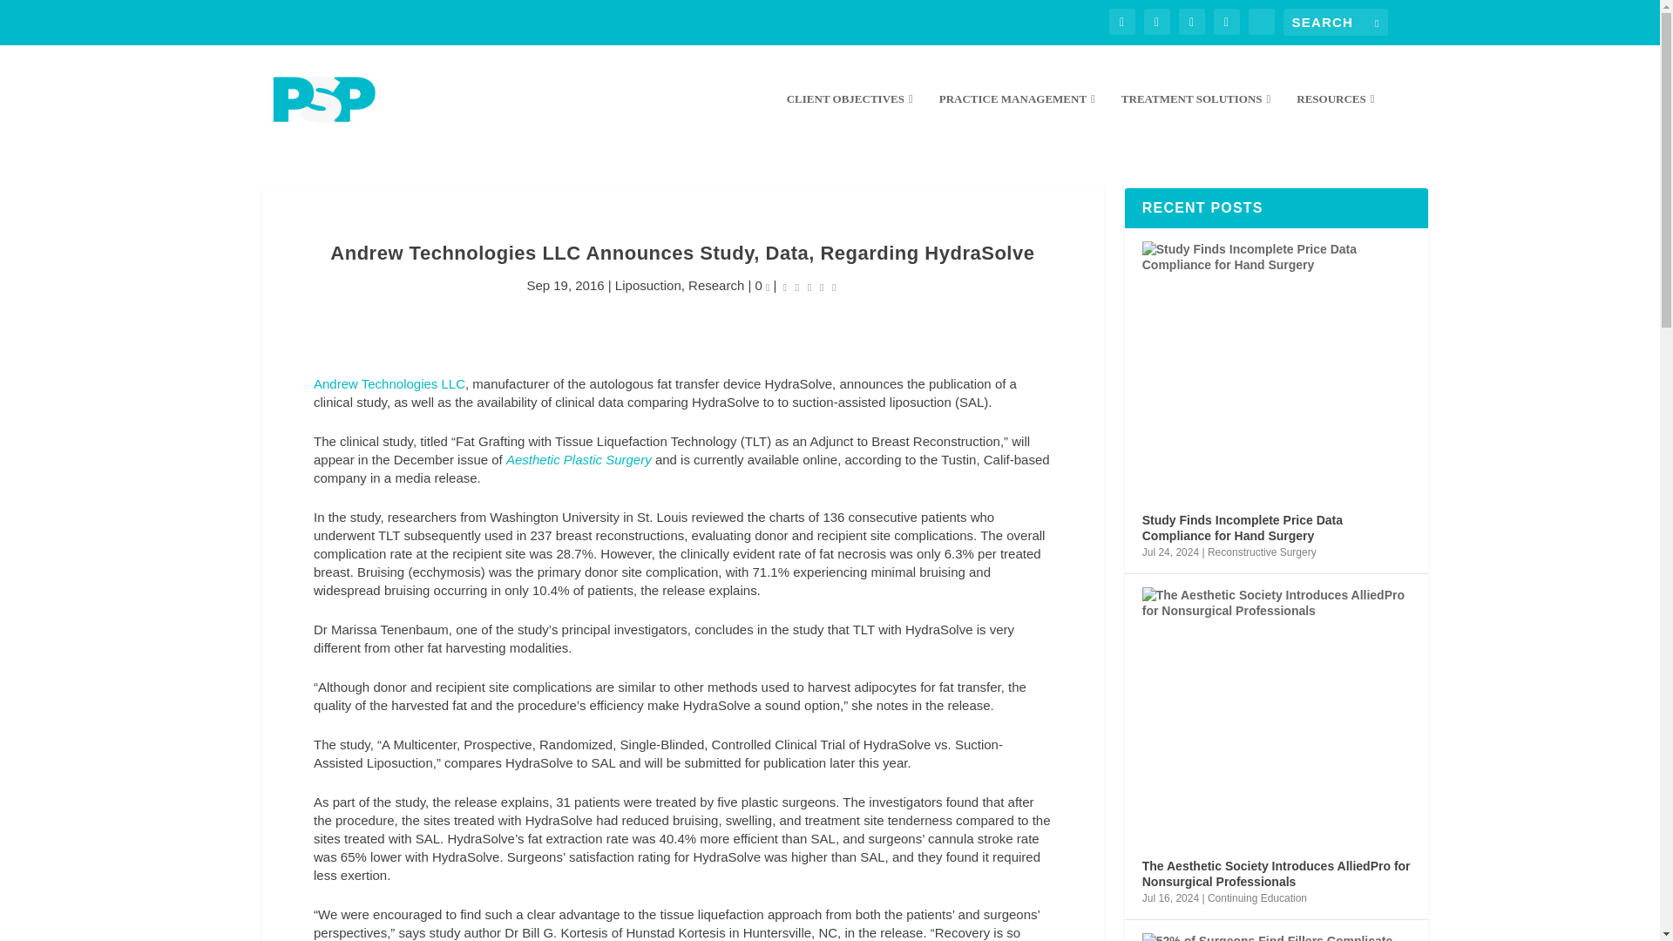  I want to click on Aesthetic Plastic Surgery, so click(579, 459).